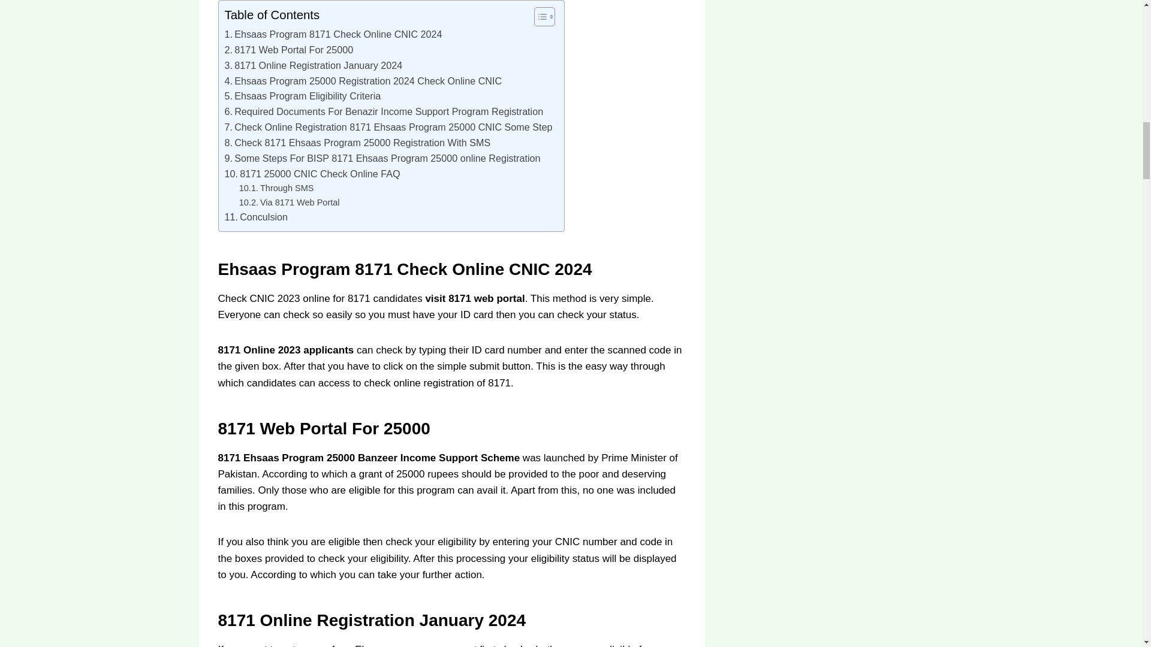 The width and height of the screenshot is (1151, 647). Describe the element at coordinates (357, 143) in the screenshot. I see `Check 8171 Ehsaas Program 25000 Registration With SMS` at that location.